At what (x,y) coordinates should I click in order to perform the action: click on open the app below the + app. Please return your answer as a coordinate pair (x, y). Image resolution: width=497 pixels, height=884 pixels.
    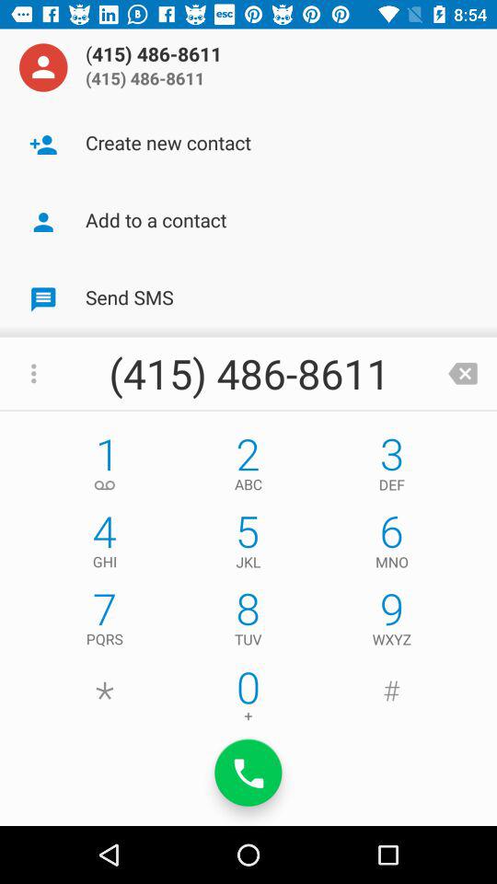
    Looking at the image, I should click on (248, 773).